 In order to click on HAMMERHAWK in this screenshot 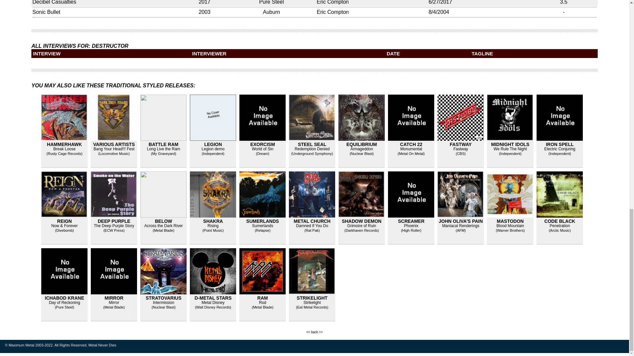, I will do `click(64, 144)`.